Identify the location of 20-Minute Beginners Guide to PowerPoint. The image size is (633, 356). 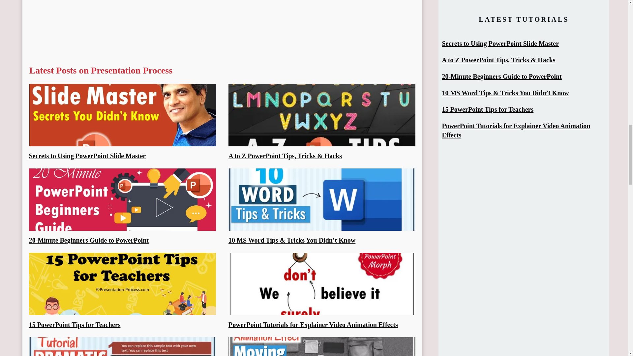
(89, 240).